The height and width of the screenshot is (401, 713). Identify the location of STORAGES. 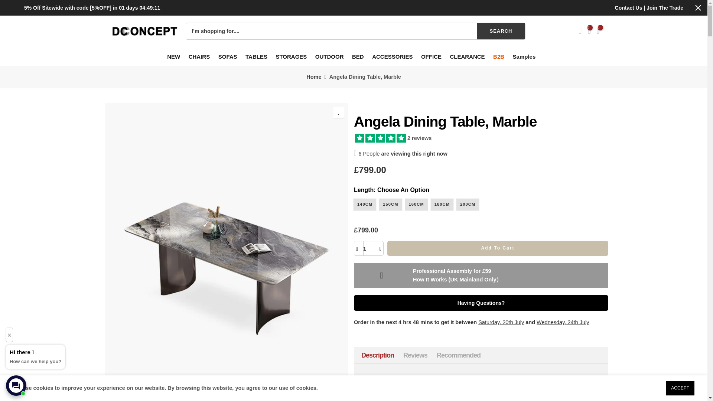
(293, 56).